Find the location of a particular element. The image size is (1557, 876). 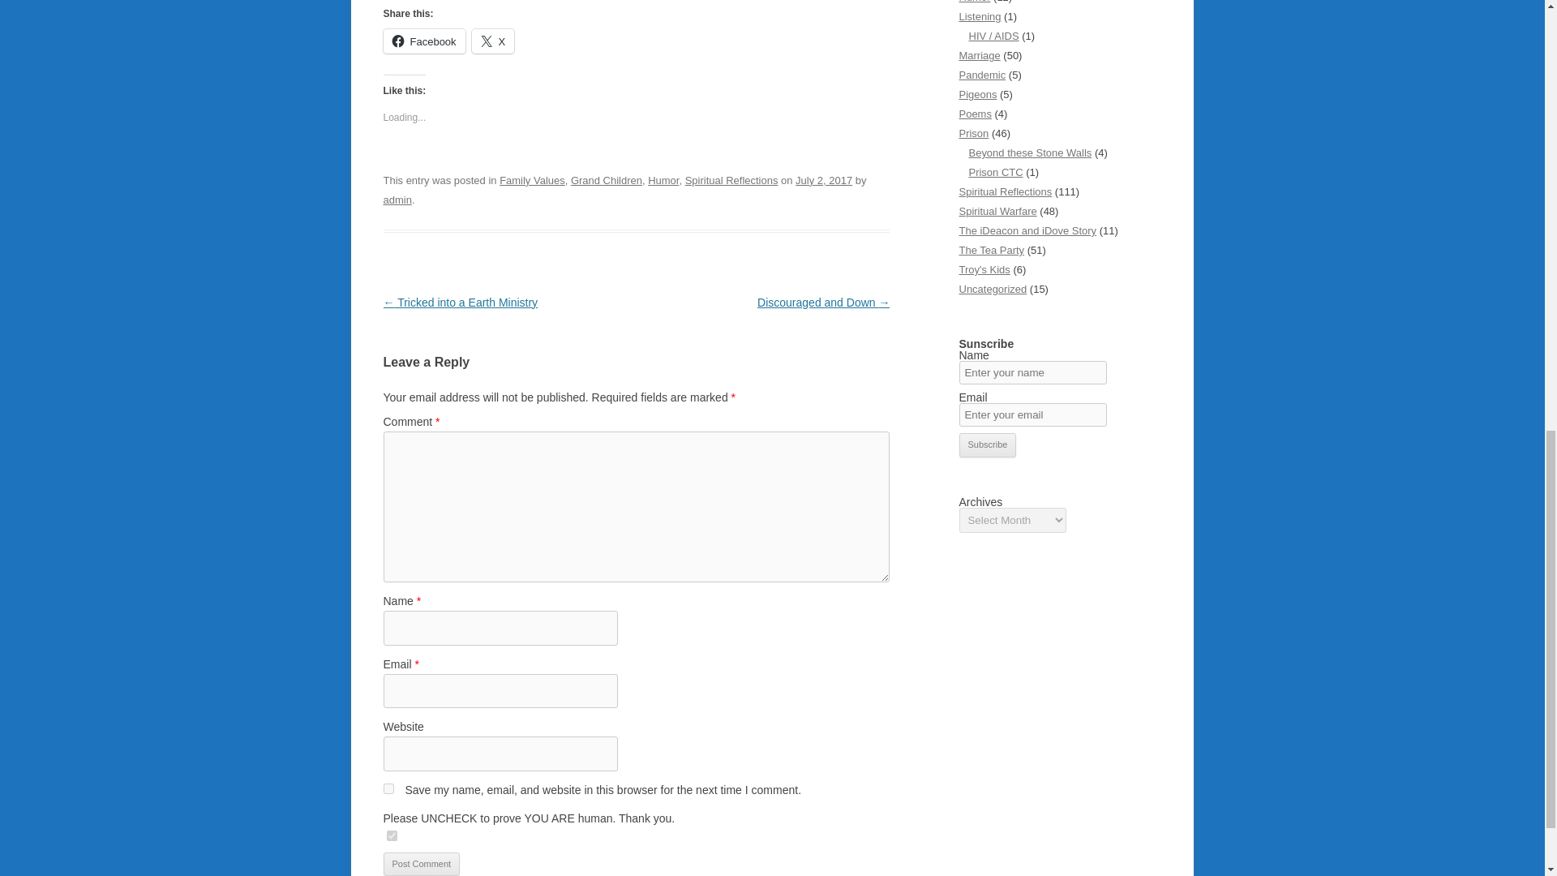

View all posts by admin is located at coordinates (397, 200).